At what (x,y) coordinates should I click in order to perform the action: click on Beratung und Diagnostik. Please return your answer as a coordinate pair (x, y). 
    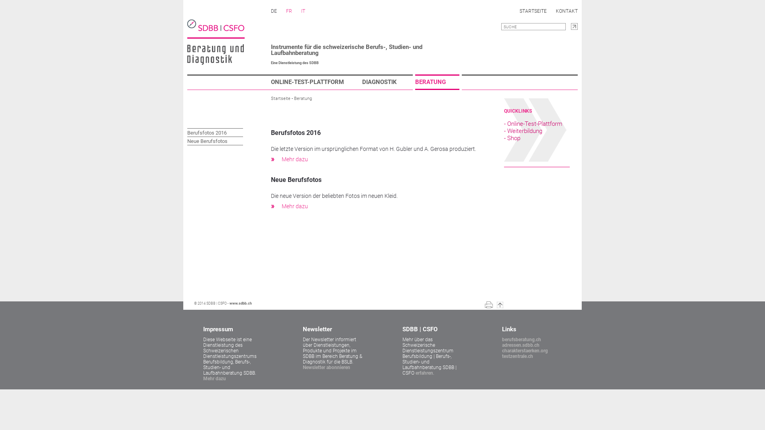
    Looking at the image, I should click on (216, 55).